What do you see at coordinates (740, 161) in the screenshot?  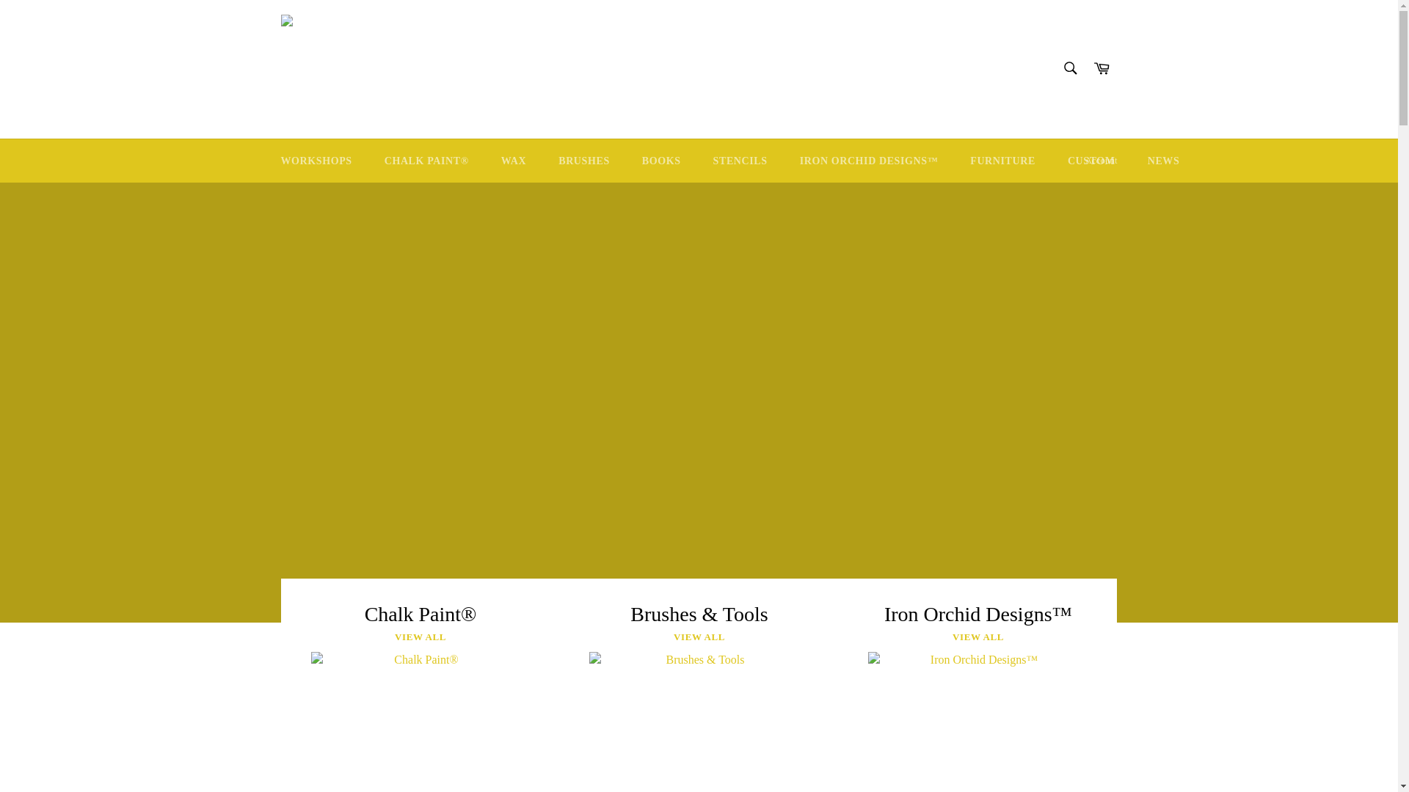 I see `STENCILS` at bounding box center [740, 161].